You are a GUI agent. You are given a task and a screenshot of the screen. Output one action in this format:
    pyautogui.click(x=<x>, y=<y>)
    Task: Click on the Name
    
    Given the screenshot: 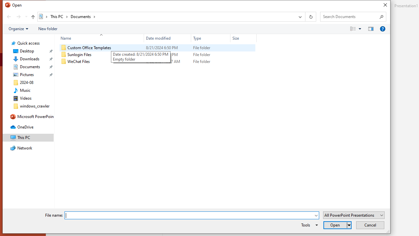 What is the action you would take?
    pyautogui.click(x=100, y=38)
    